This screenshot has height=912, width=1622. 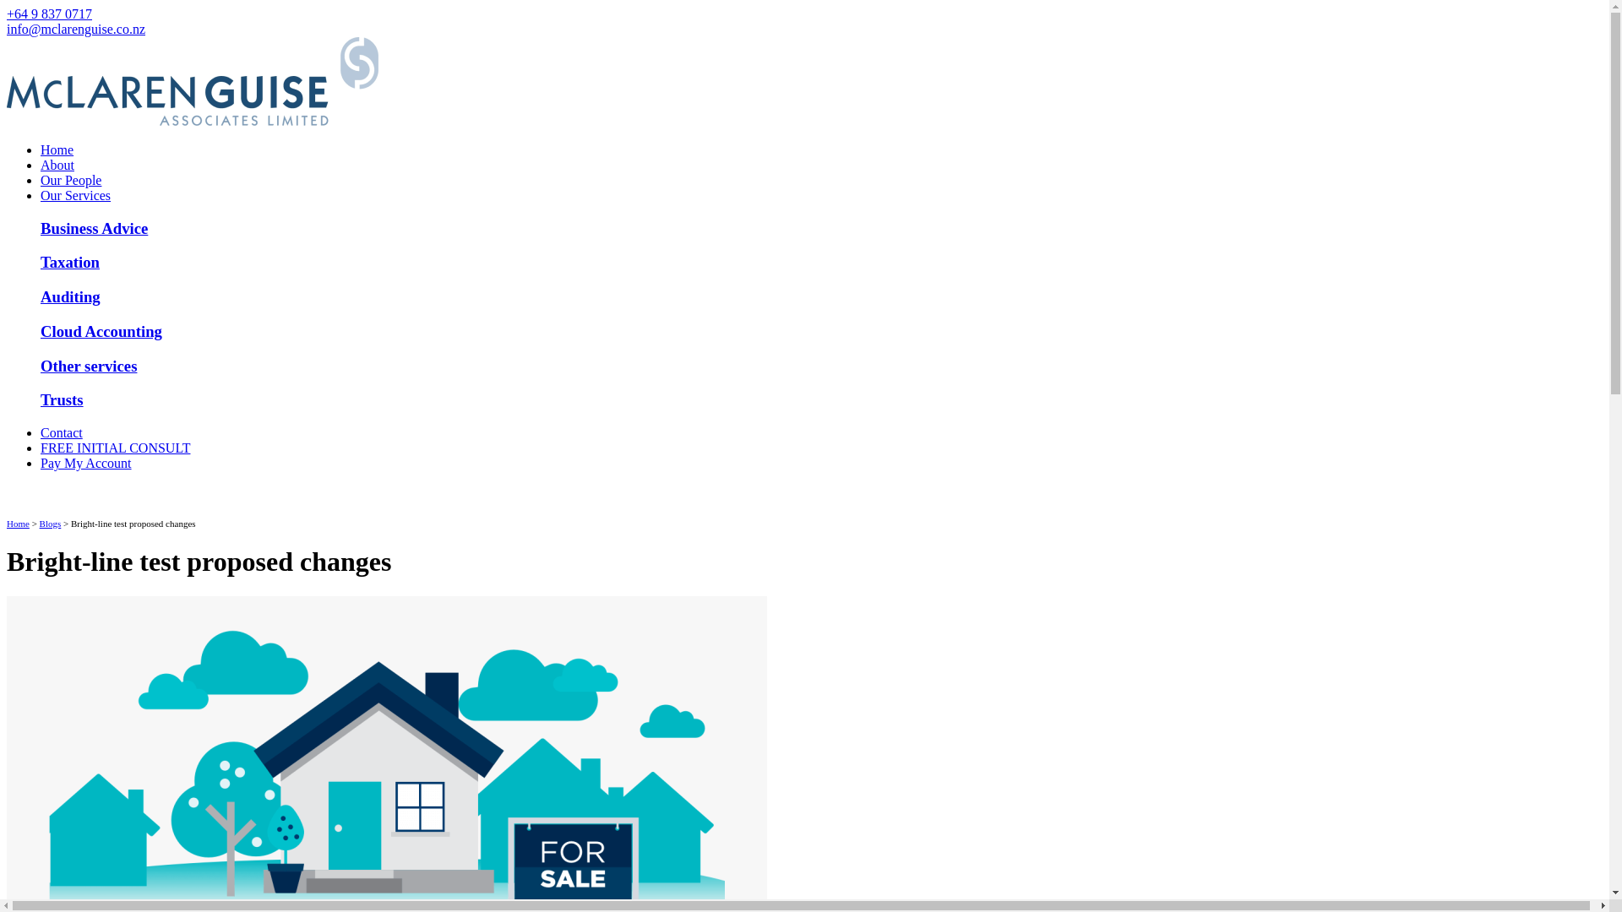 I want to click on Our Services, so click(x=75, y=194).